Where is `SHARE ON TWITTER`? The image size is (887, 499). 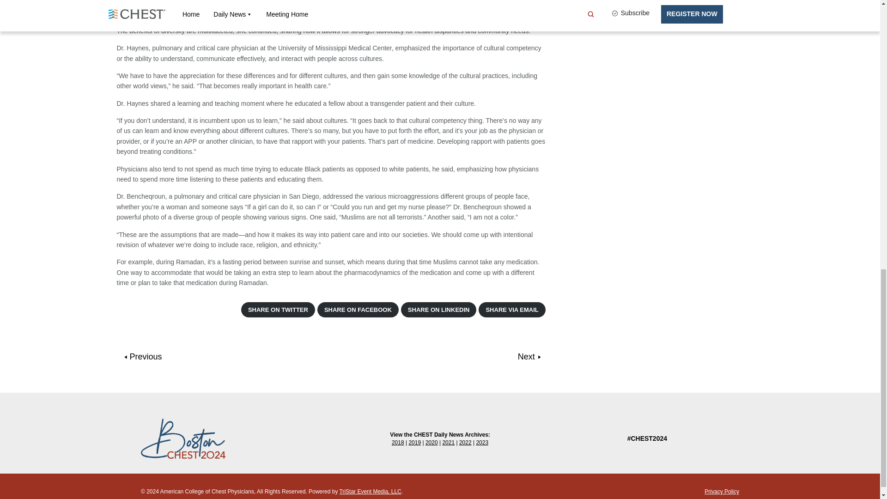
SHARE ON TWITTER is located at coordinates (278, 310).